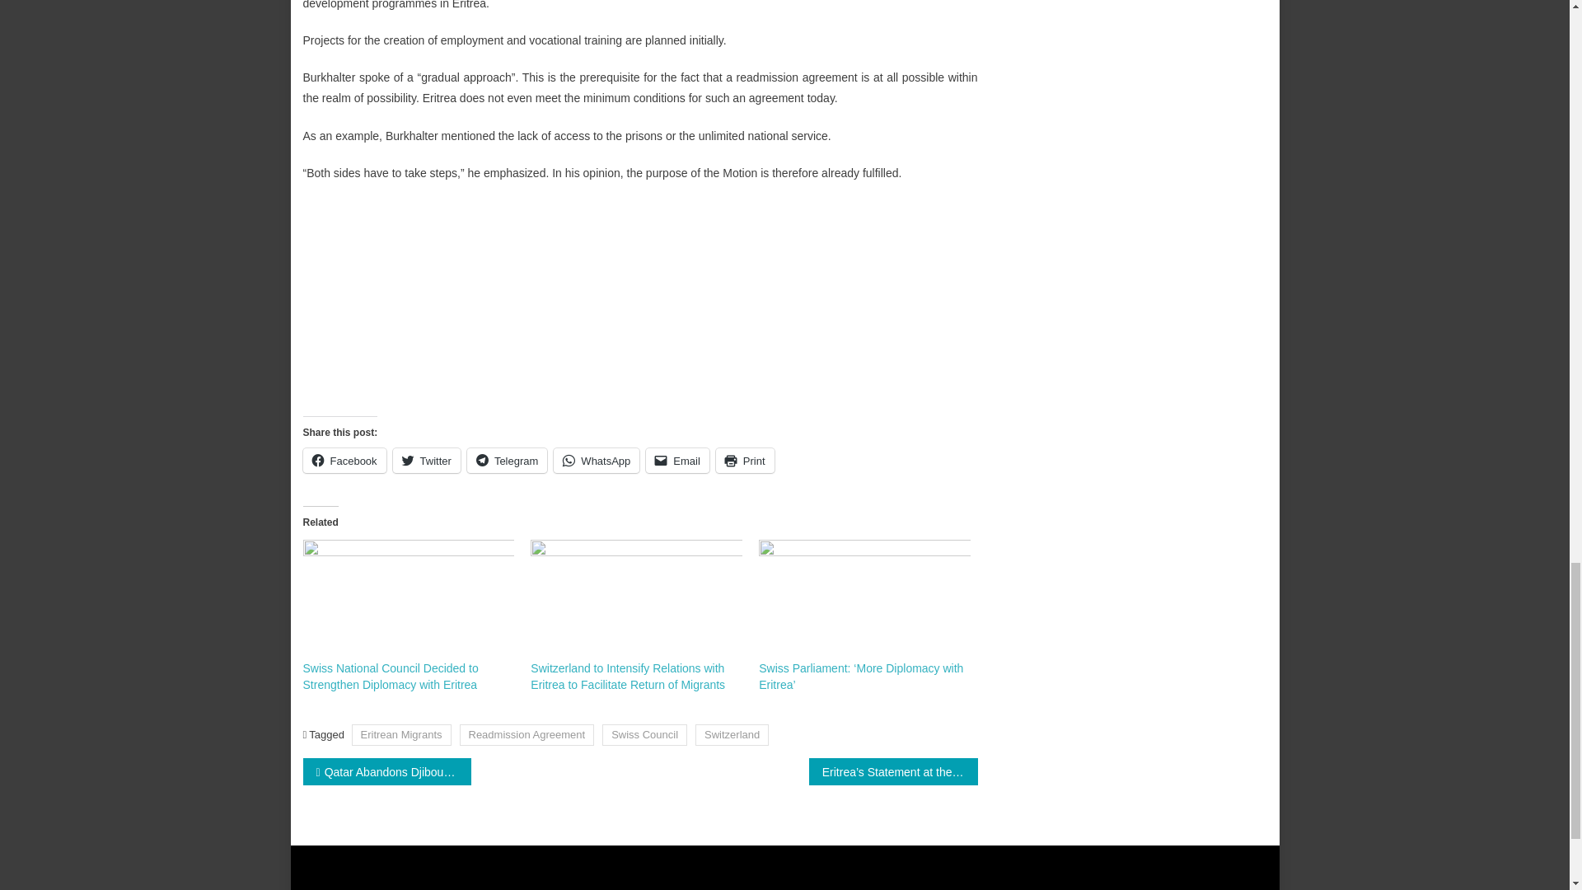  Describe the element at coordinates (507, 460) in the screenshot. I see `Click to share on Telegram` at that location.